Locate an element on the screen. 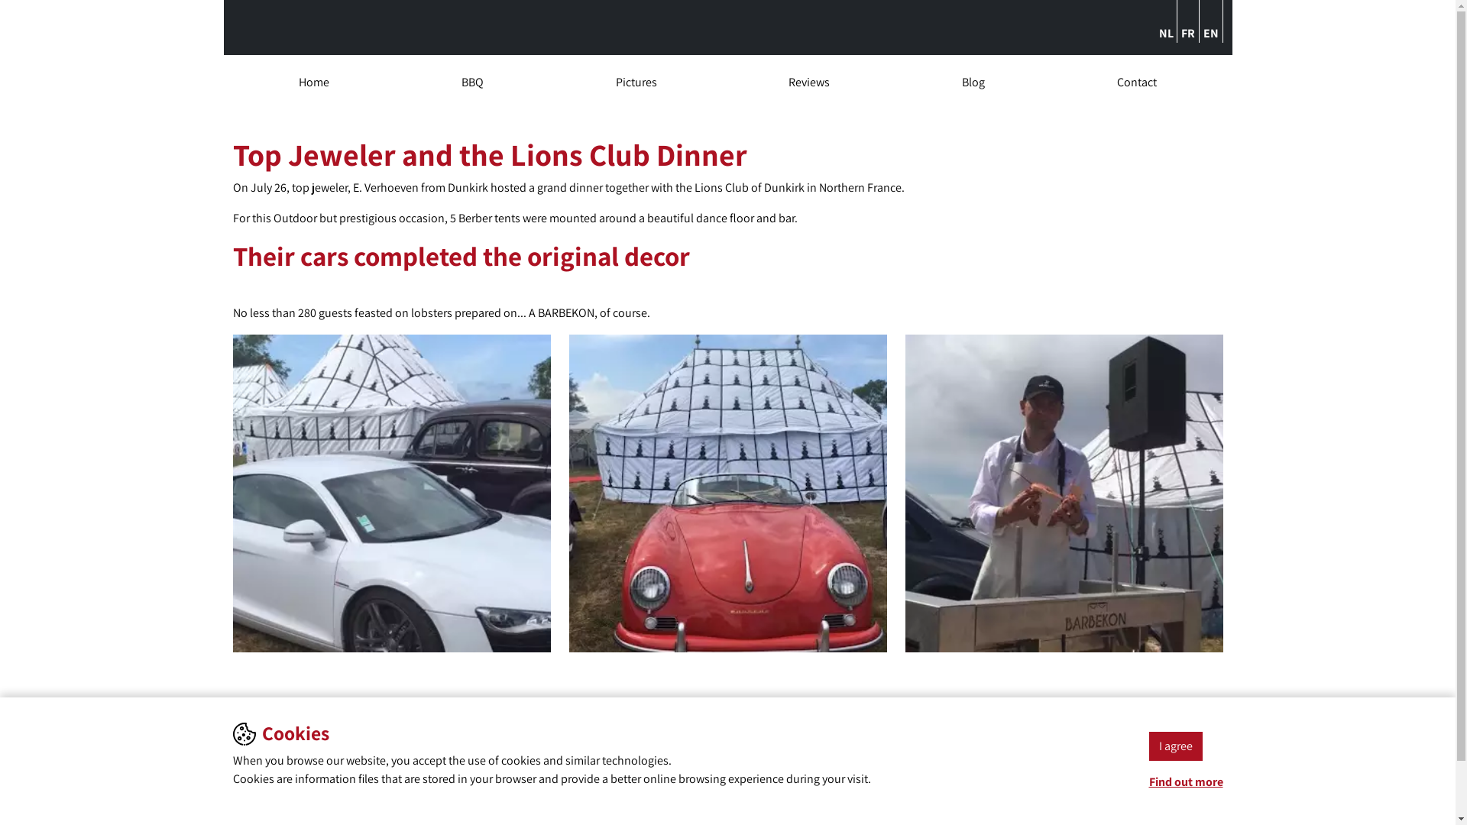 The width and height of the screenshot is (1467, 825). auto 1 -  - Top Jeweler and the Lions Club Dinner is located at coordinates (391, 493).